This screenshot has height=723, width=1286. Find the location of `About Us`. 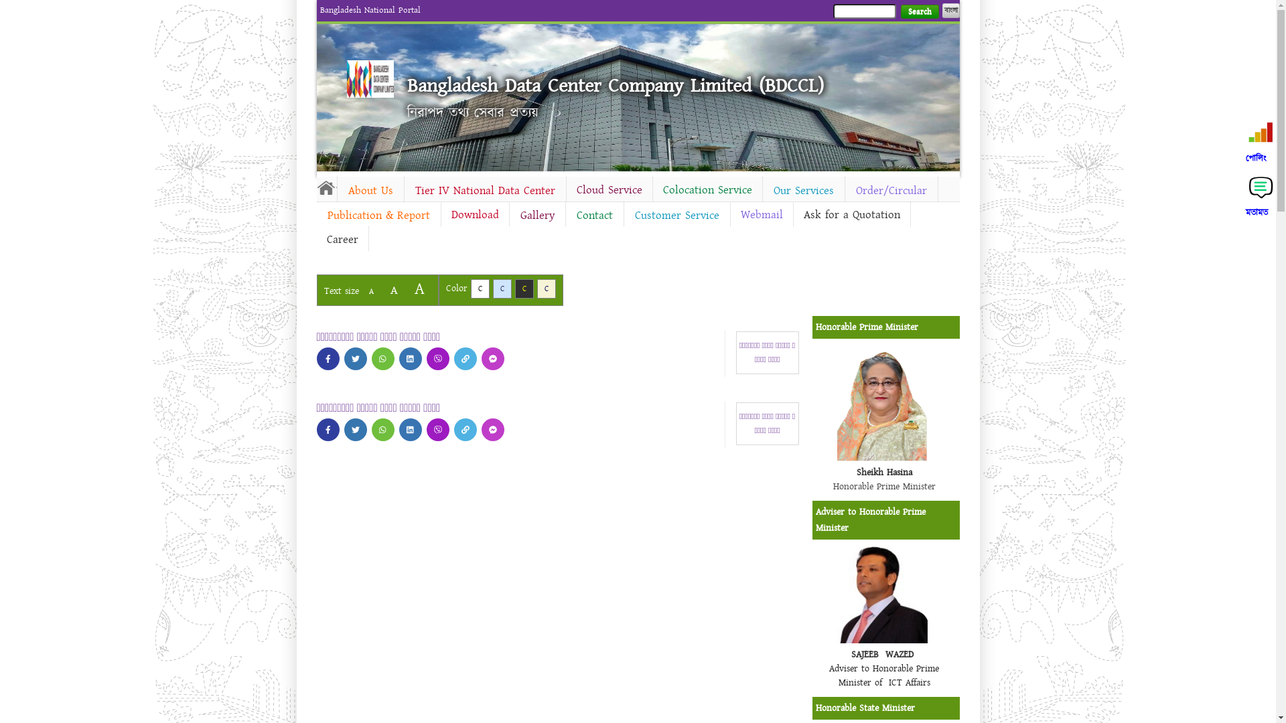

About Us is located at coordinates (371, 191).